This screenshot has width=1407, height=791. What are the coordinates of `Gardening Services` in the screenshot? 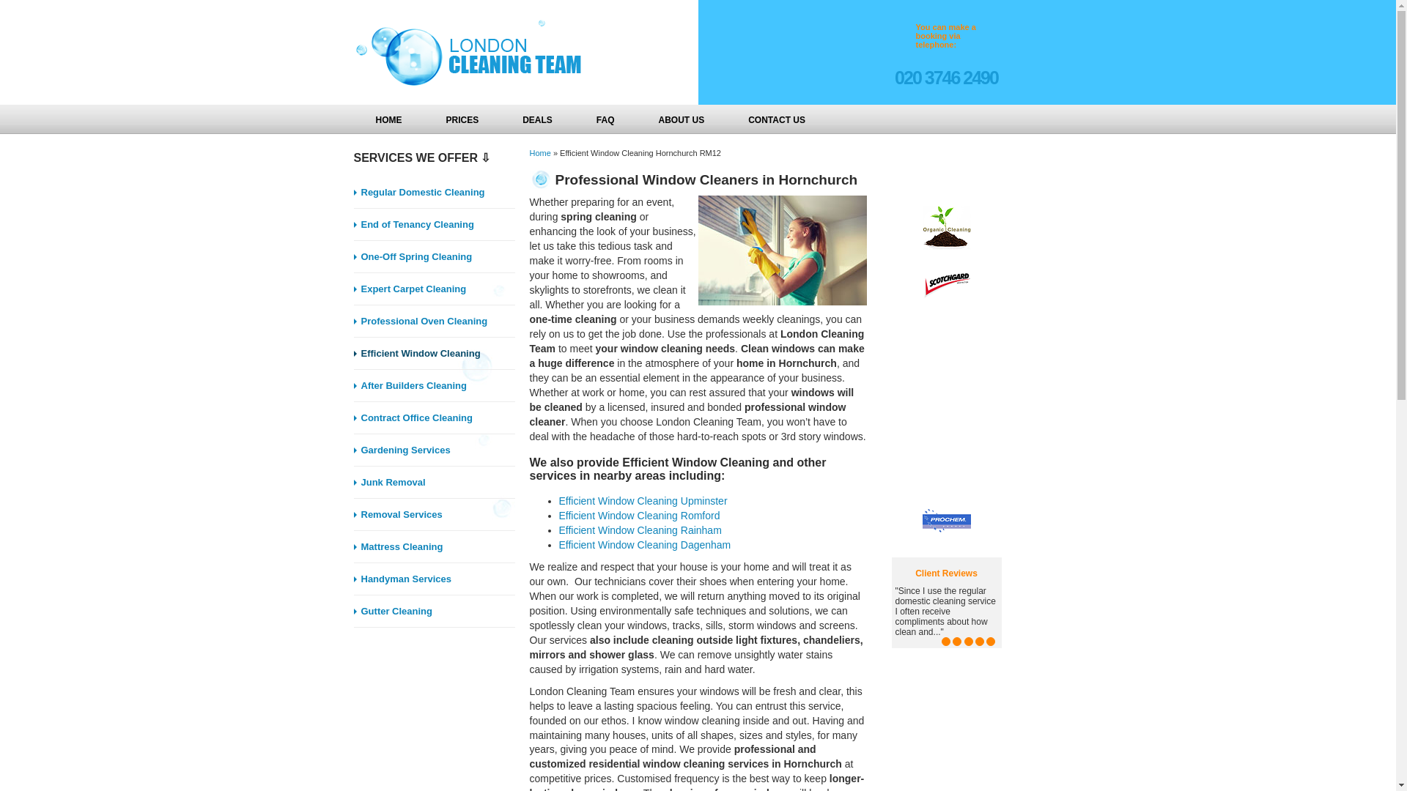 It's located at (434, 450).